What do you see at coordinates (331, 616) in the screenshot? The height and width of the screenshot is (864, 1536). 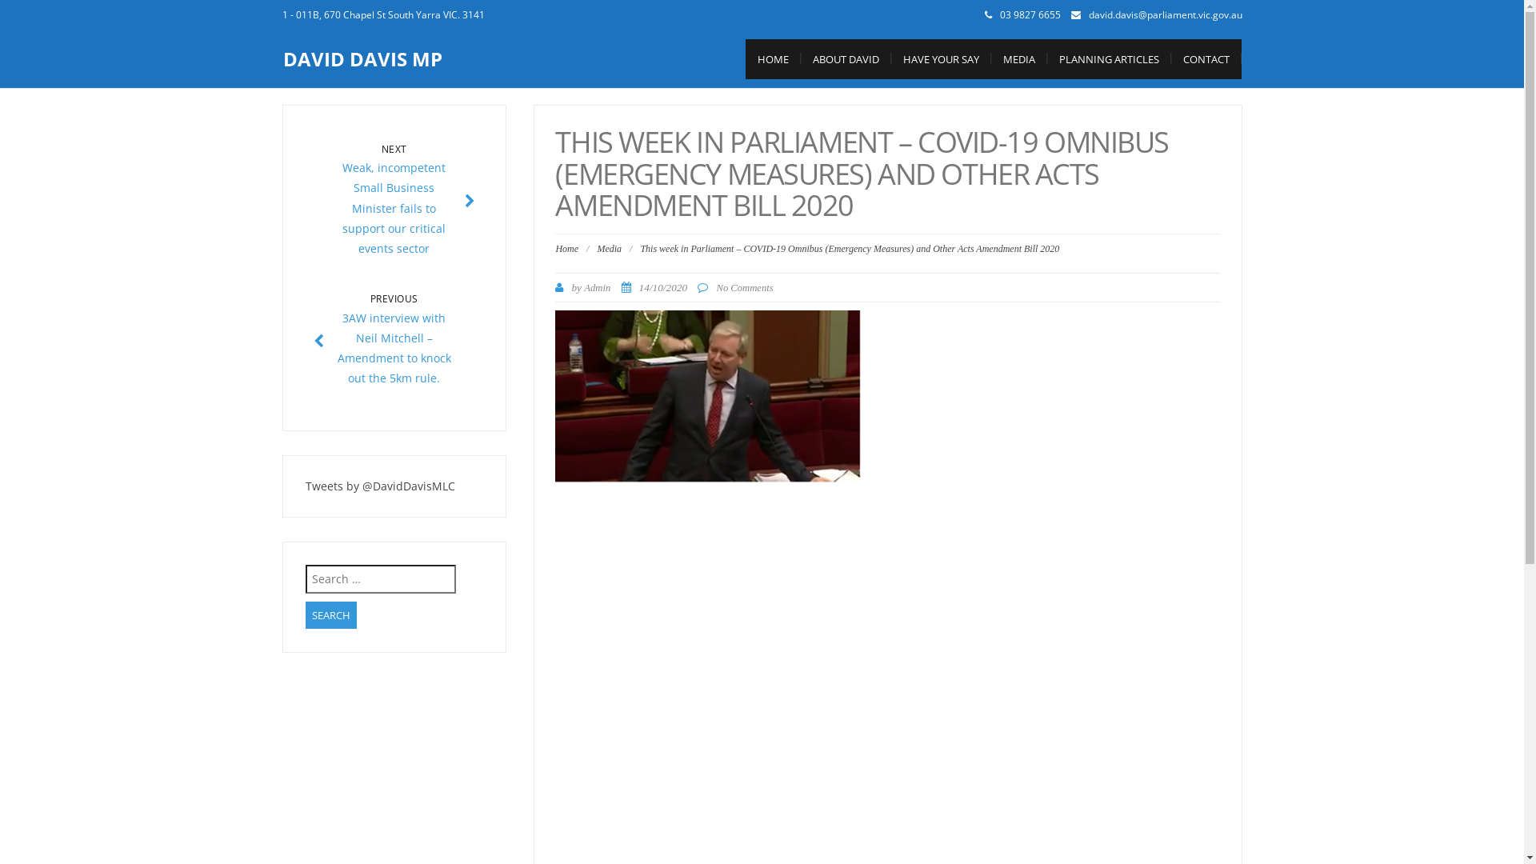 I see `Search` at bounding box center [331, 616].